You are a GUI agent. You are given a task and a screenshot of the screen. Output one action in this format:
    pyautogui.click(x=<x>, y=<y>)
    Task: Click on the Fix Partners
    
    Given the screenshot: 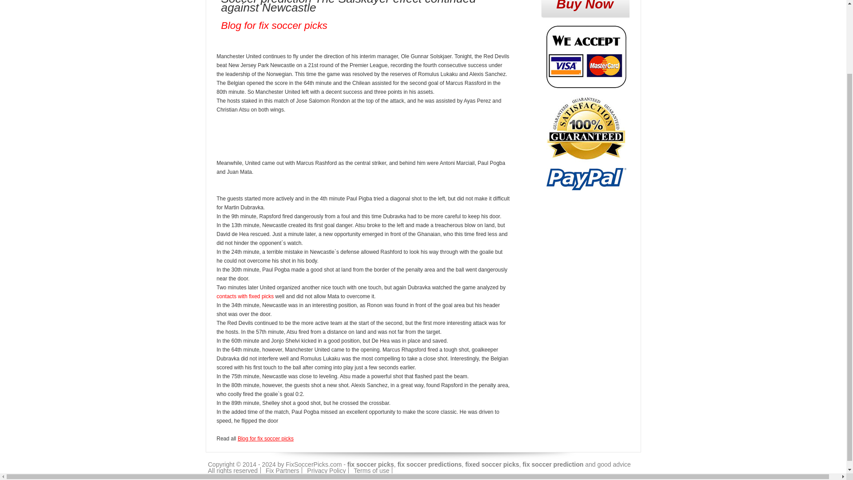 What is the action you would take?
    pyautogui.click(x=282, y=470)
    